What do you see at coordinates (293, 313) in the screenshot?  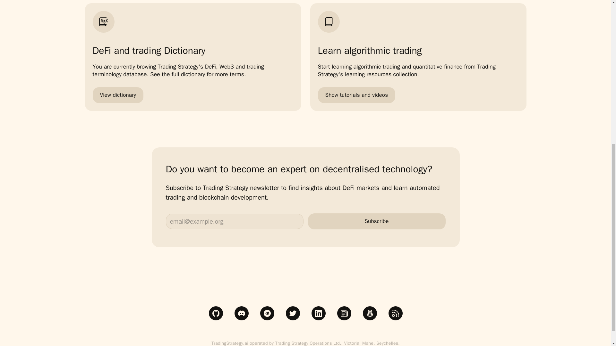 I see `Twitter` at bounding box center [293, 313].